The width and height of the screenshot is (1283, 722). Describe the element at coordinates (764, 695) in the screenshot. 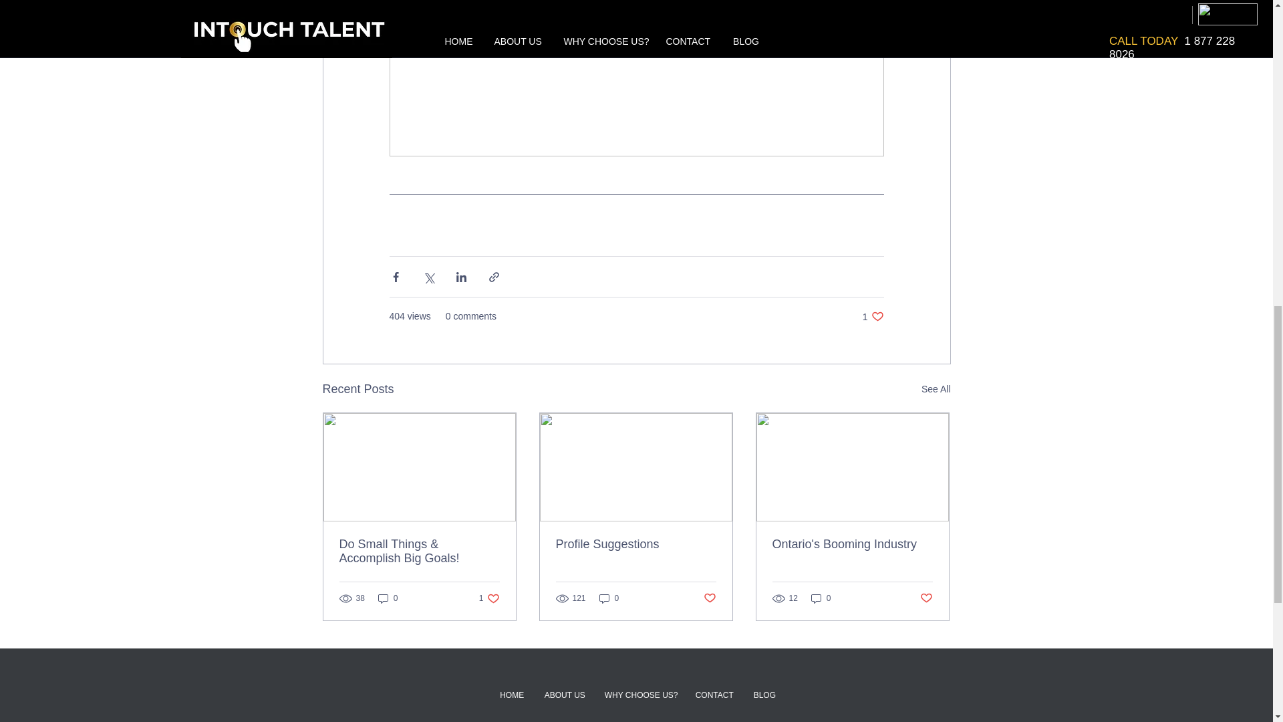

I see `0` at that location.